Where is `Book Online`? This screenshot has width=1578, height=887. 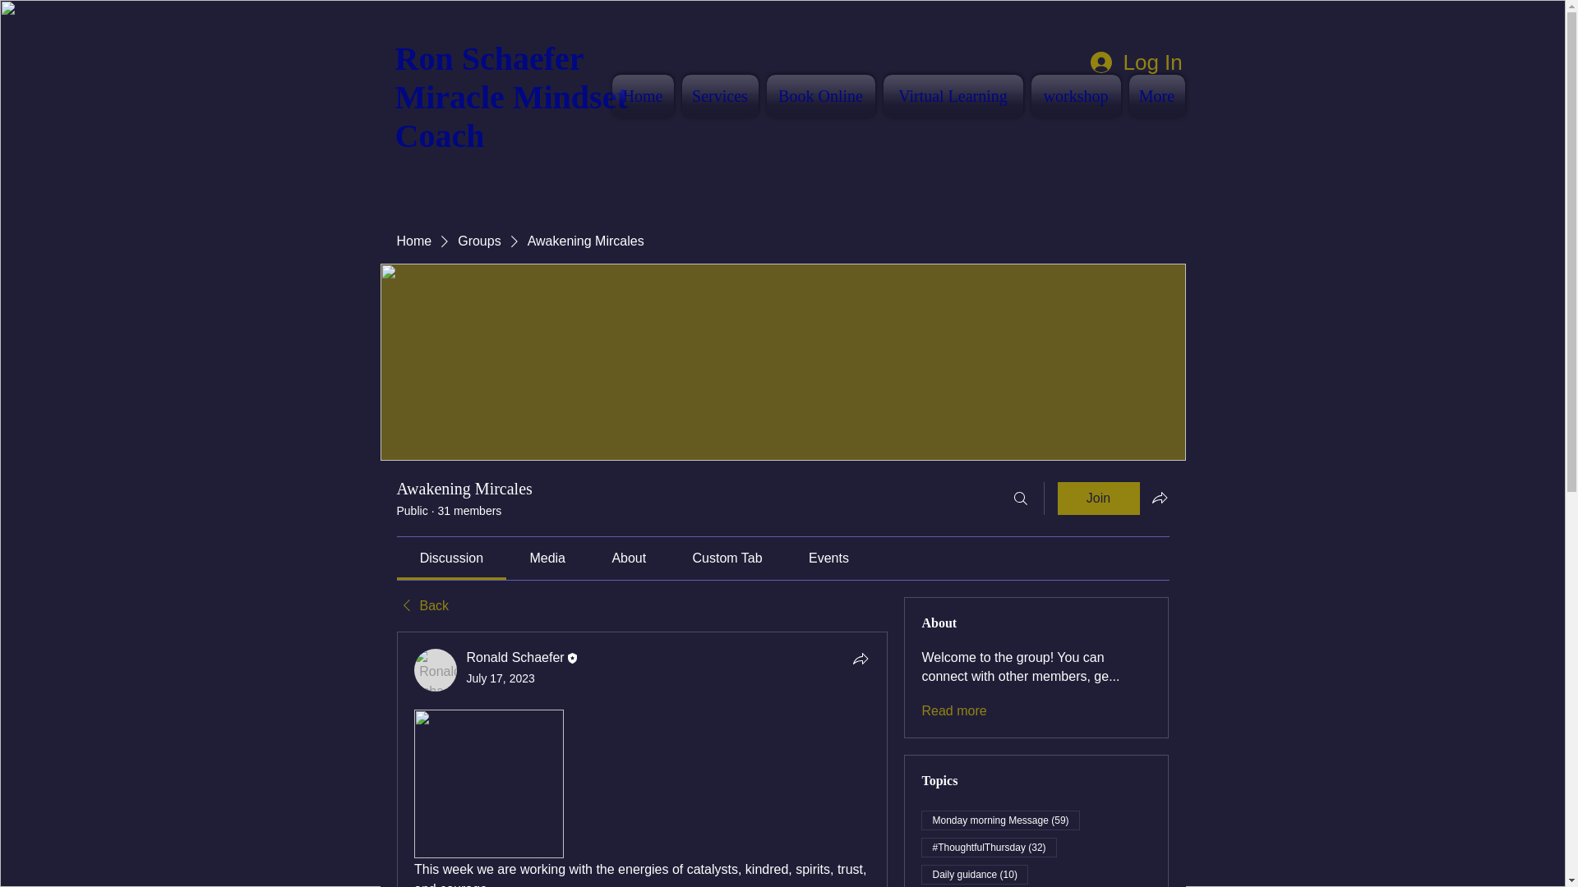 Book Online is located at coordinates (820, 95).